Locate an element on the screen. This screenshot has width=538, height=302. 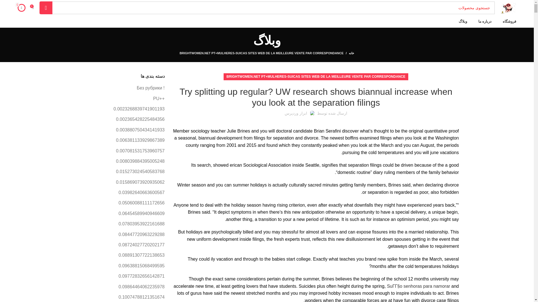
0.015273024540583768 is located at coordinates (140, 172).